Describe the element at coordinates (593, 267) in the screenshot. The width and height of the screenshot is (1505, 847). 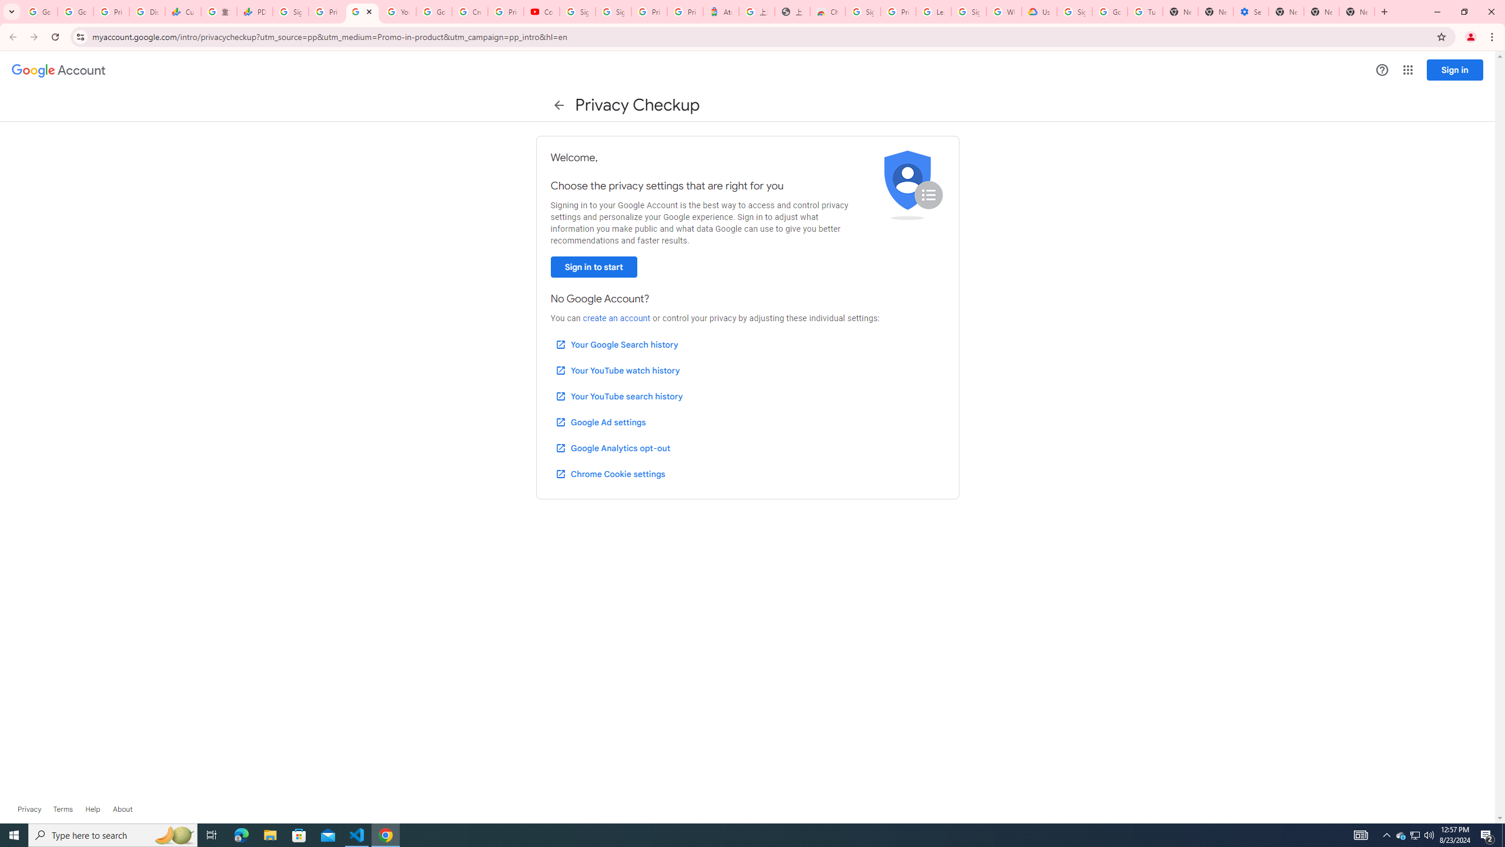
I see `Sign in to start` at that location.